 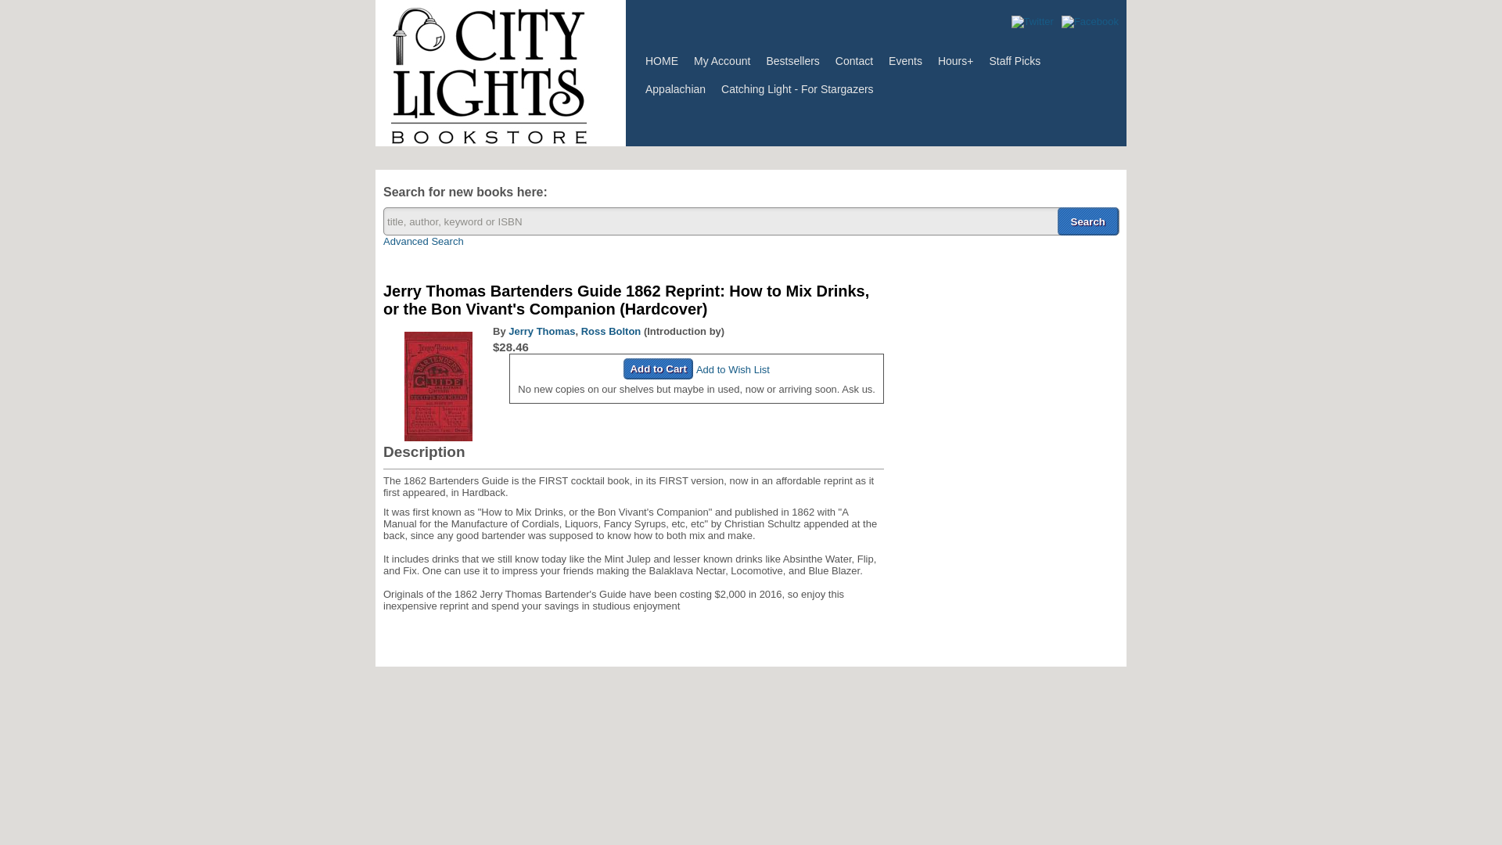 What do you see at coordinates (657, 368) in the screenshot?
I see `Add to Cart` at bounding box center [657, 368].